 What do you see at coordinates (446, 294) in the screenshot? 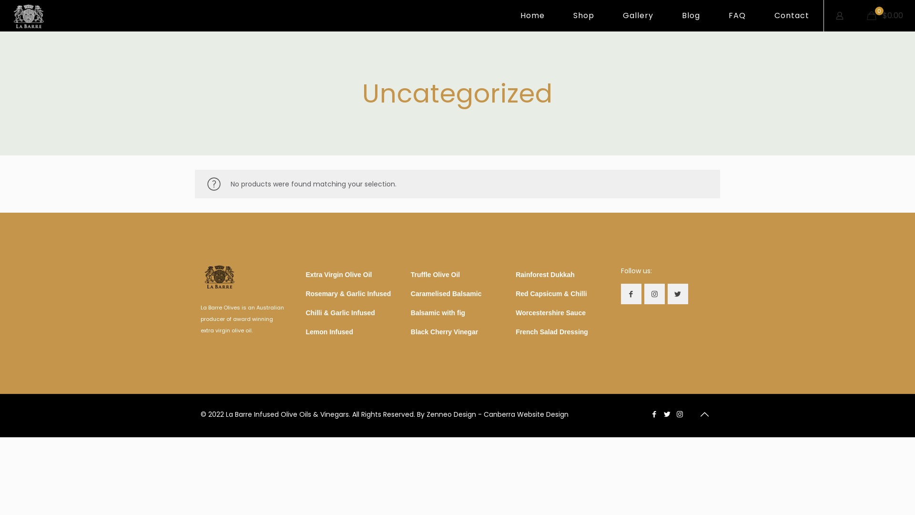
I see `Caramelised Balsamic` at bounding box center [446, 294].